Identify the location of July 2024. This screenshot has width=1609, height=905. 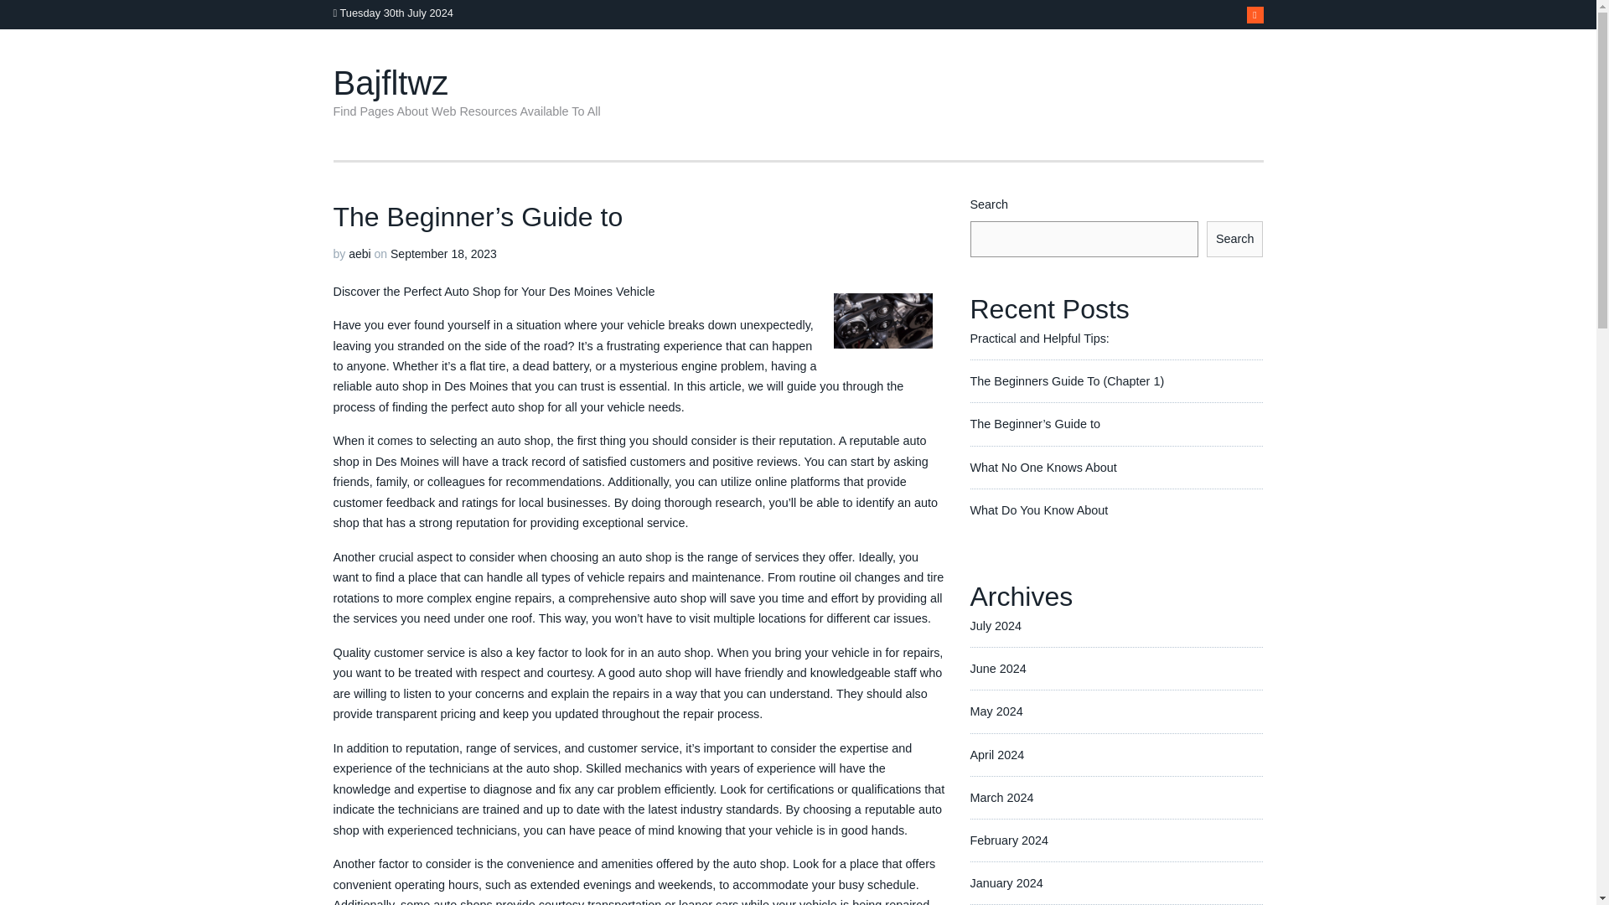
(996, 625).